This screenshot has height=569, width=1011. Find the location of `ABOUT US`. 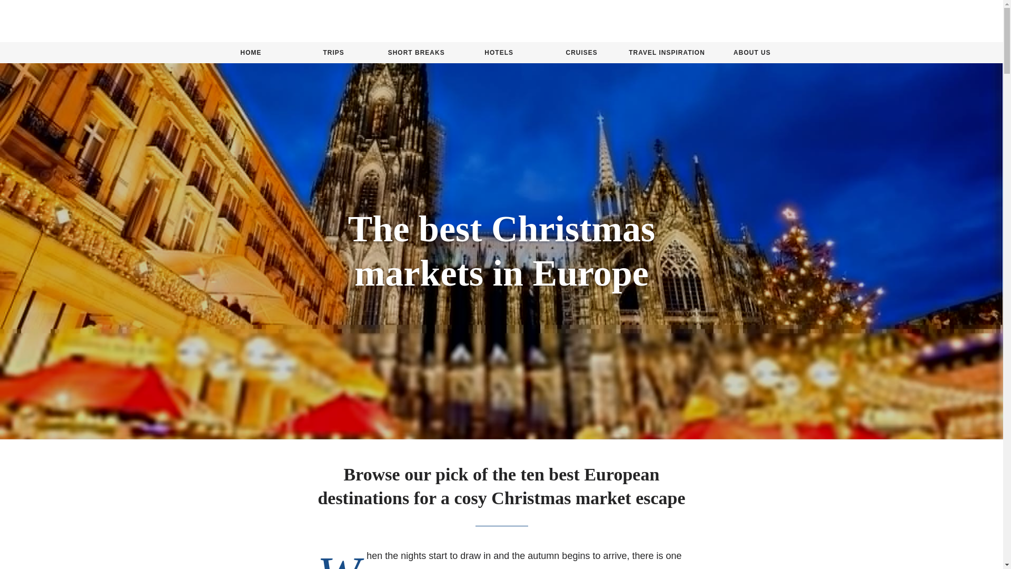

ABOUT US is located at coordinates (752, 53).